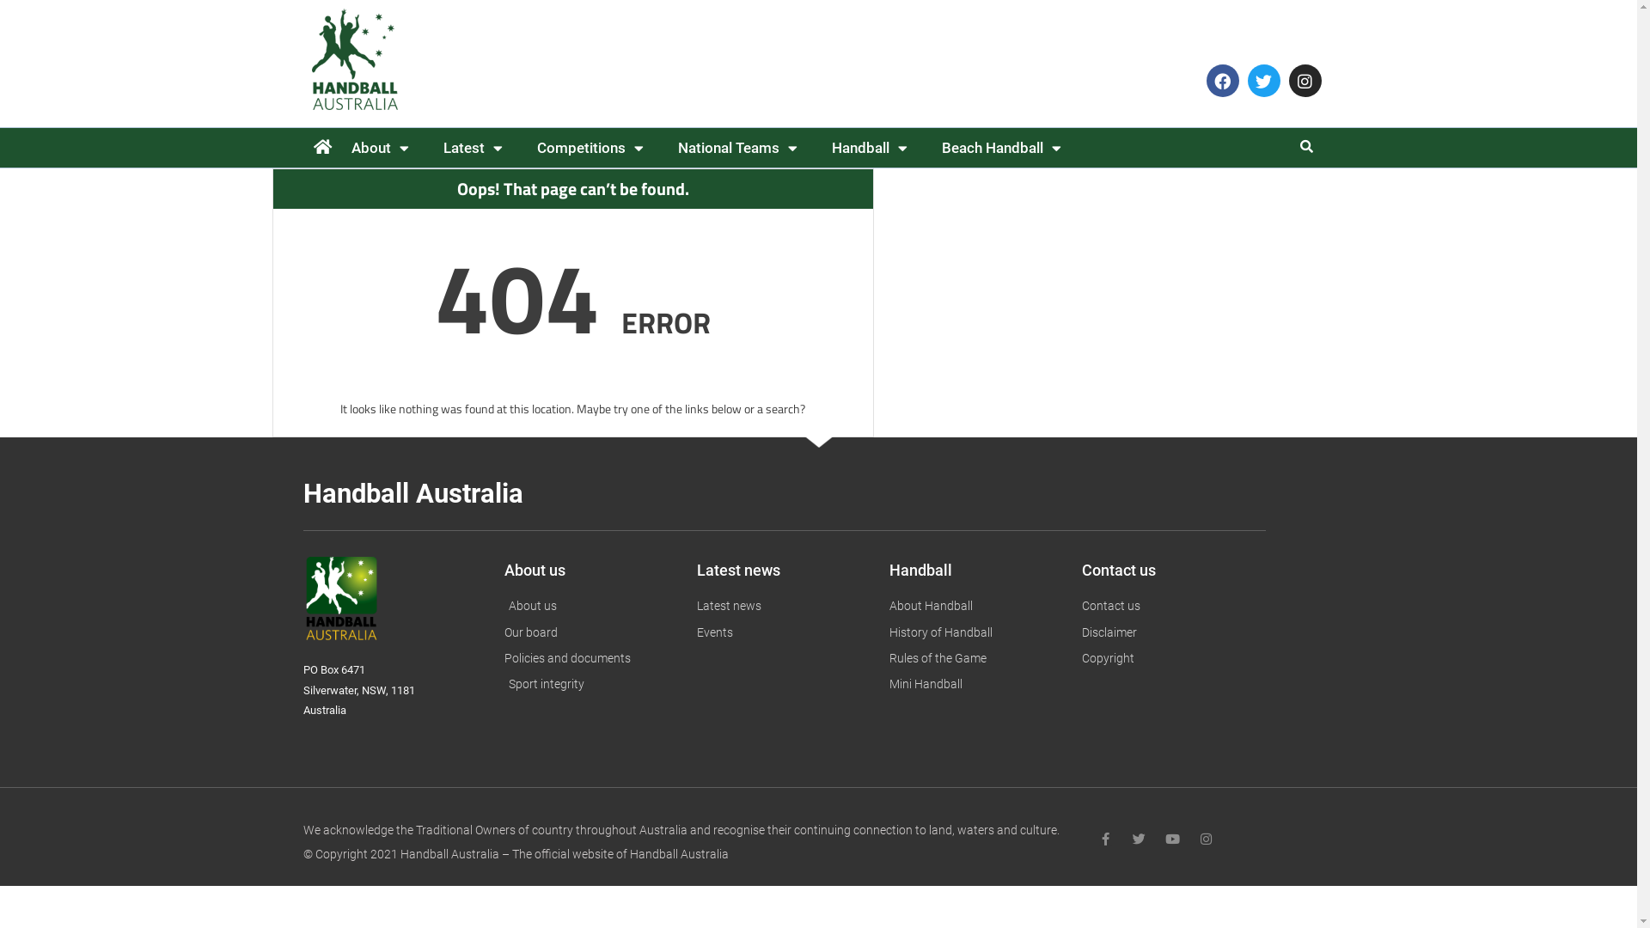  Describe the element at coordinates (1169, 607) in the screenshot. I see `Contact us` at that location.